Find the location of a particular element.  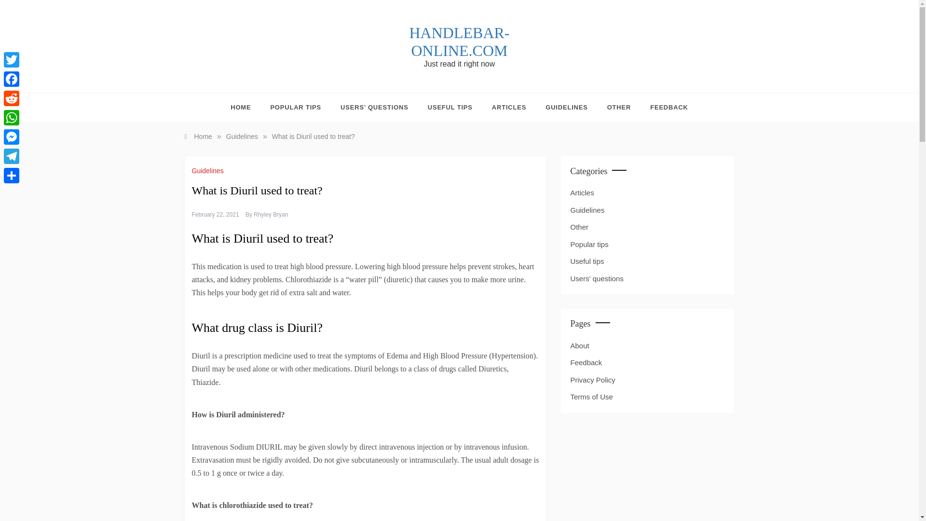

Popular tips is located at coordinates (589, 244).